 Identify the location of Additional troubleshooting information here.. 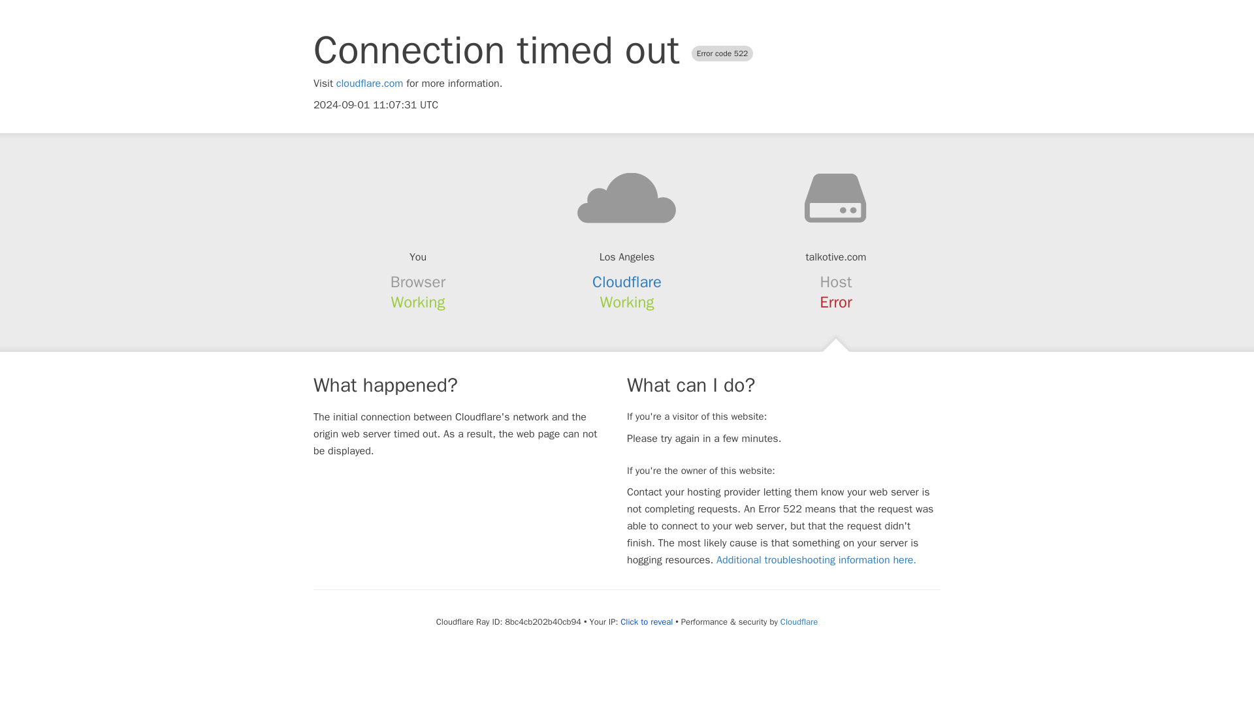
(816, 560).